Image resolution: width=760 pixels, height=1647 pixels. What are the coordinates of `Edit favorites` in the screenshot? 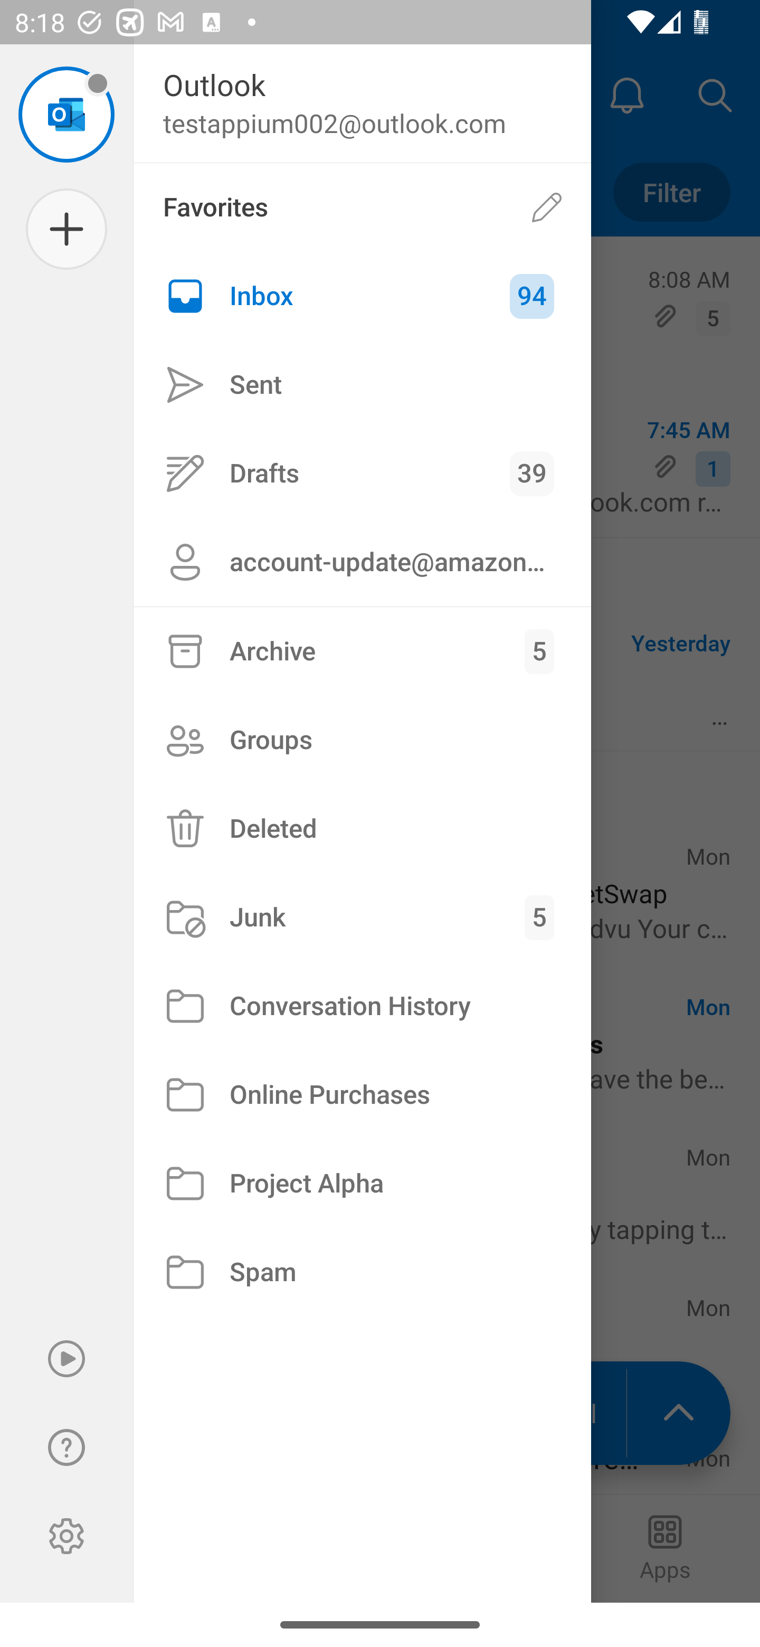 It's located at (547, 207).